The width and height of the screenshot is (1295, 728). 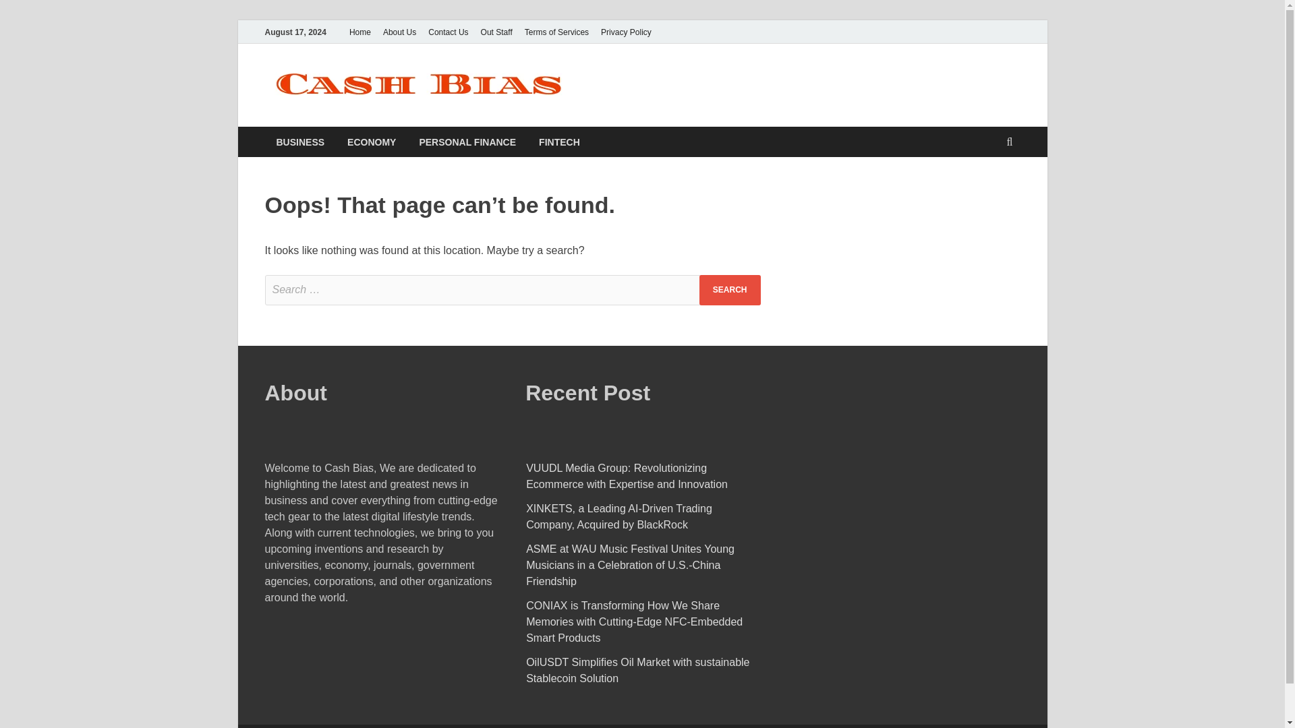 What do you see at coordinates (730, 290) in the screenshot?
I see `Search` at bounding box center [730, 290].